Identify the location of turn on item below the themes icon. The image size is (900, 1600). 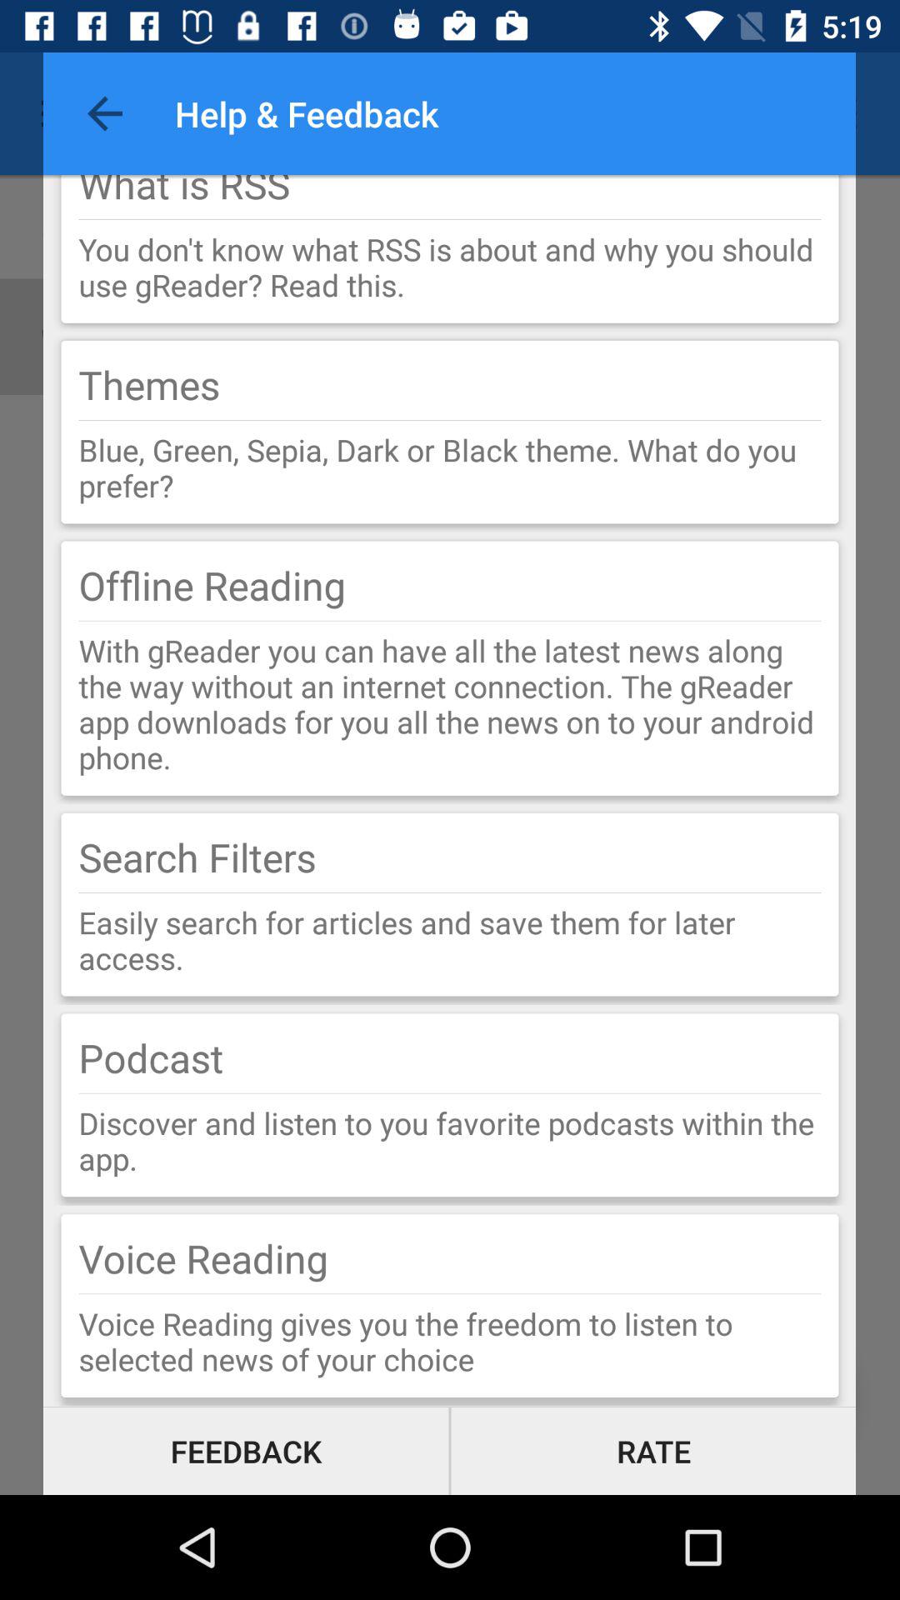
(450, 420).